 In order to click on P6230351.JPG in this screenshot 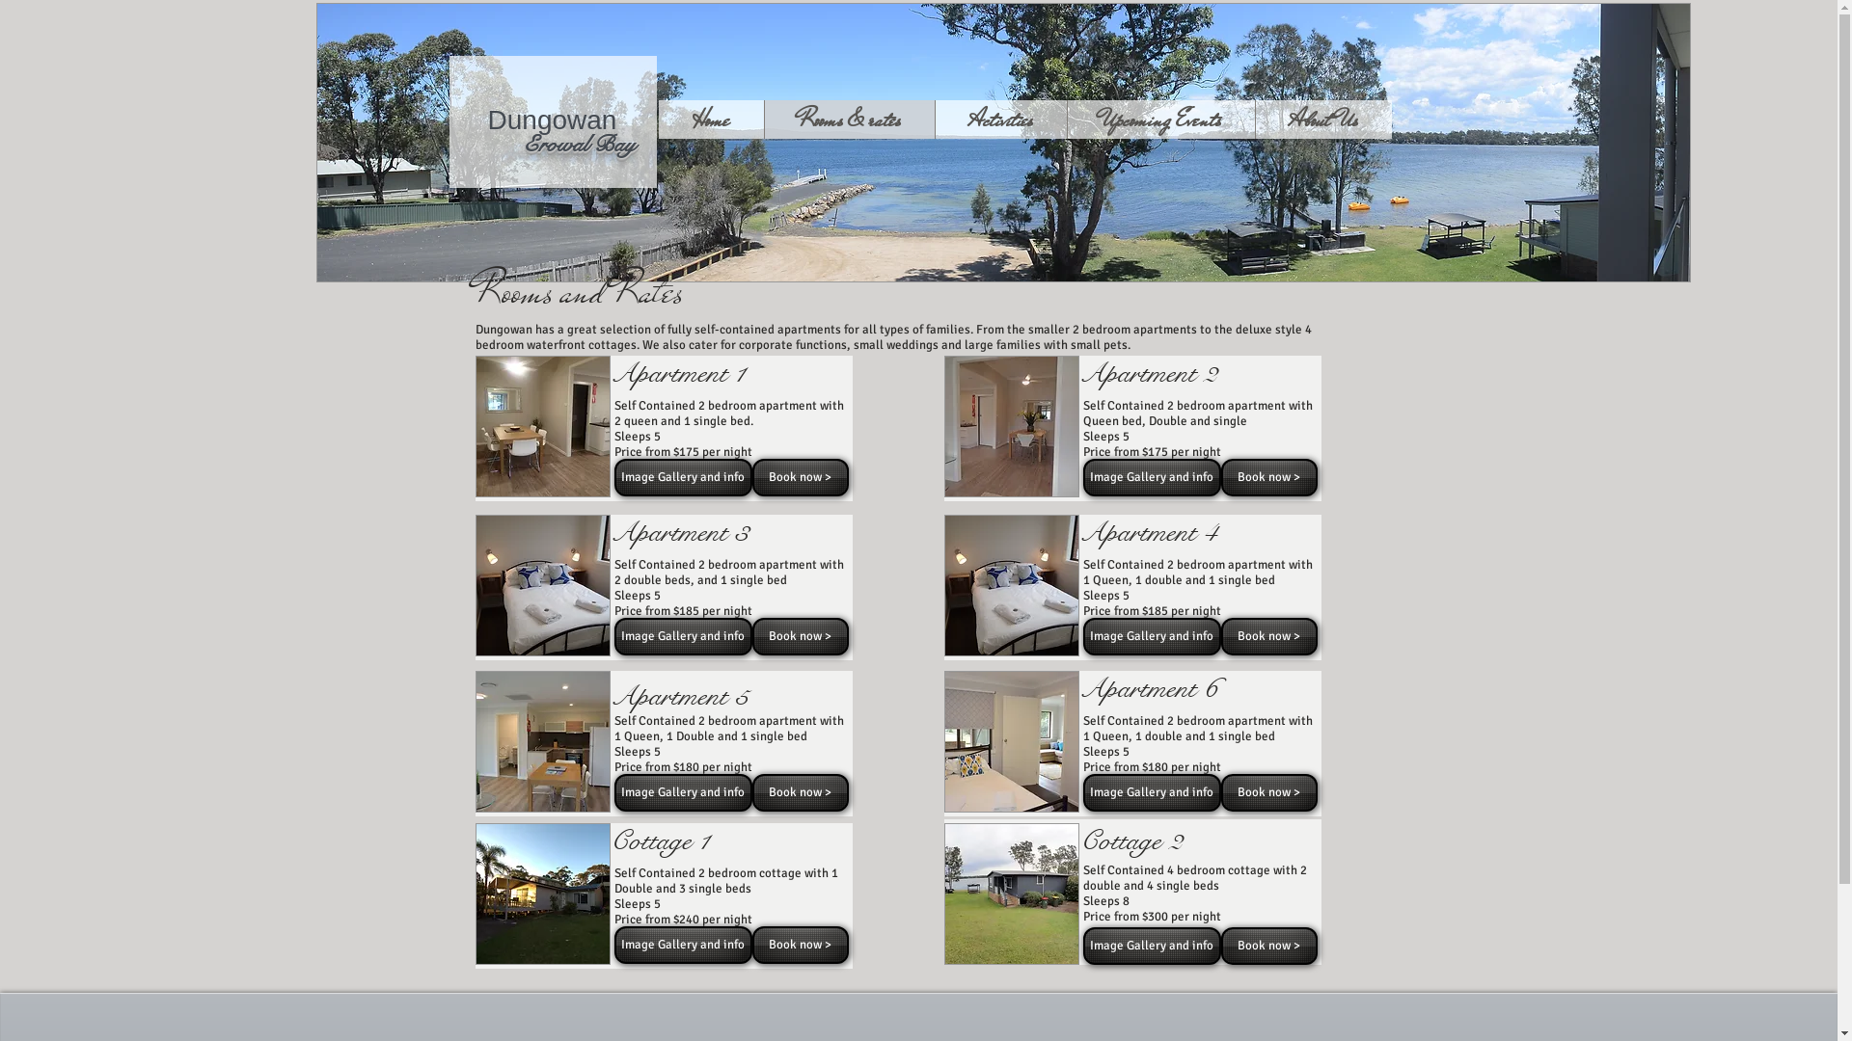, I will do `click(1011, 894)`.